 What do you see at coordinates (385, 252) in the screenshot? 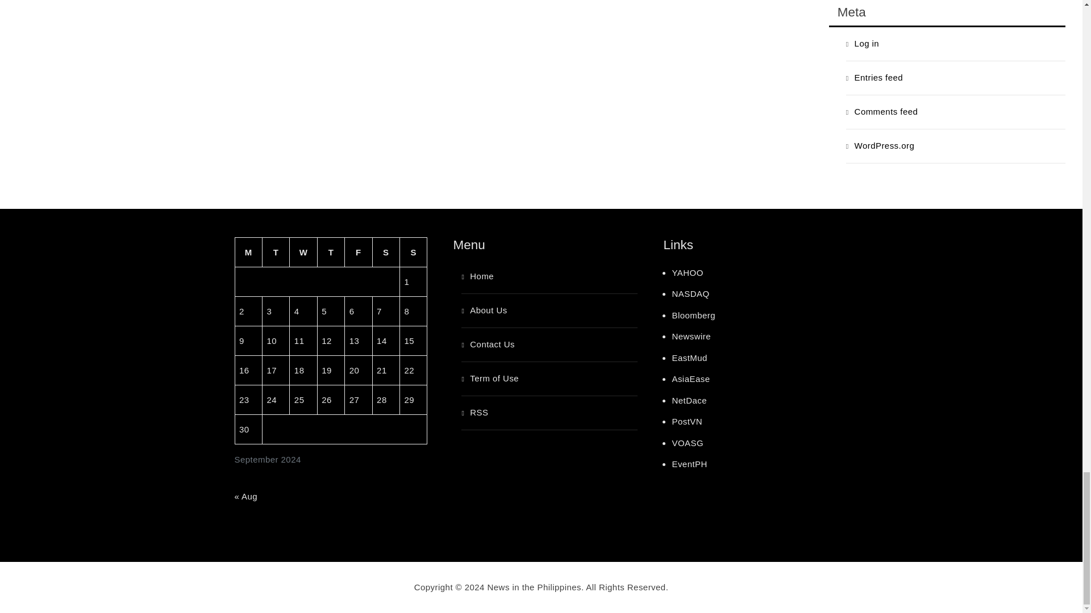
I see `Saturday` at bounding box center [385, 252].